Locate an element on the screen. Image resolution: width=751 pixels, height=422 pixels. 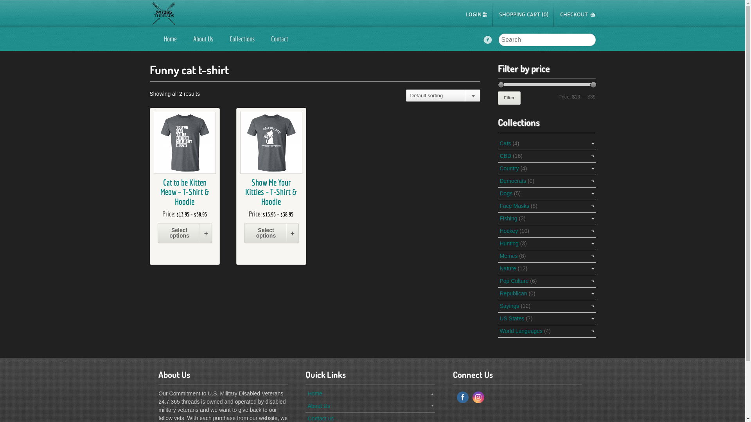
About Us is located at coordinates (319, 406).